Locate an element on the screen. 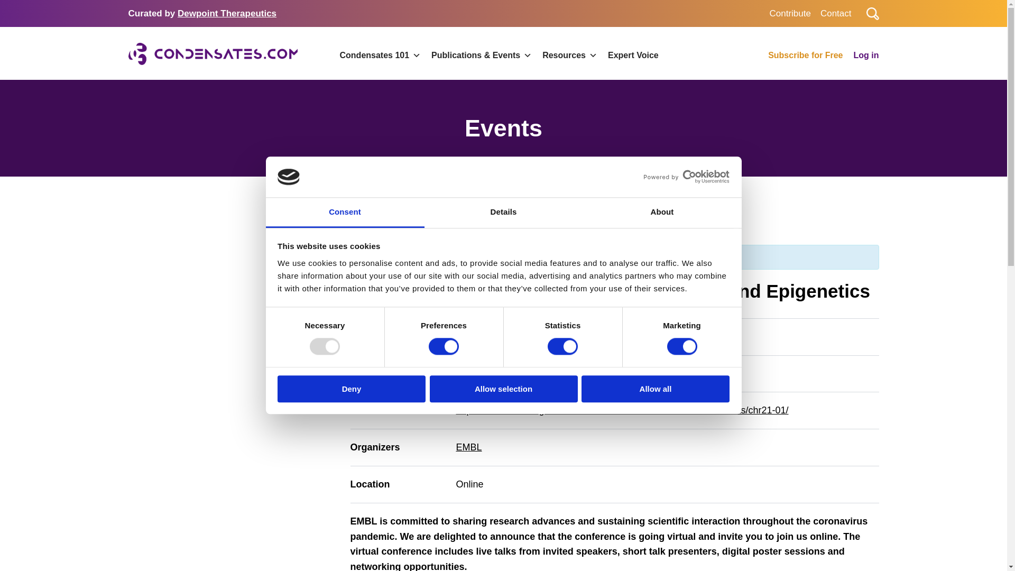 The width and height of the screenshot is (1015, 571). Details is located at coordinates (503, 213).